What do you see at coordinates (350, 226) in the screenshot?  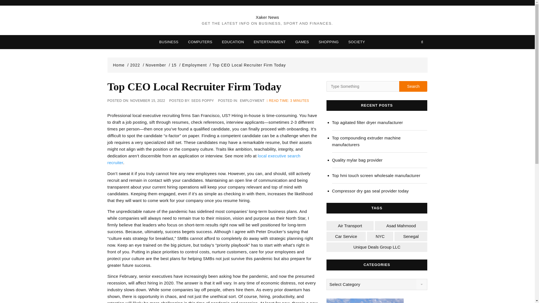 I see `Air Transport` at bounding box center [350, 226].